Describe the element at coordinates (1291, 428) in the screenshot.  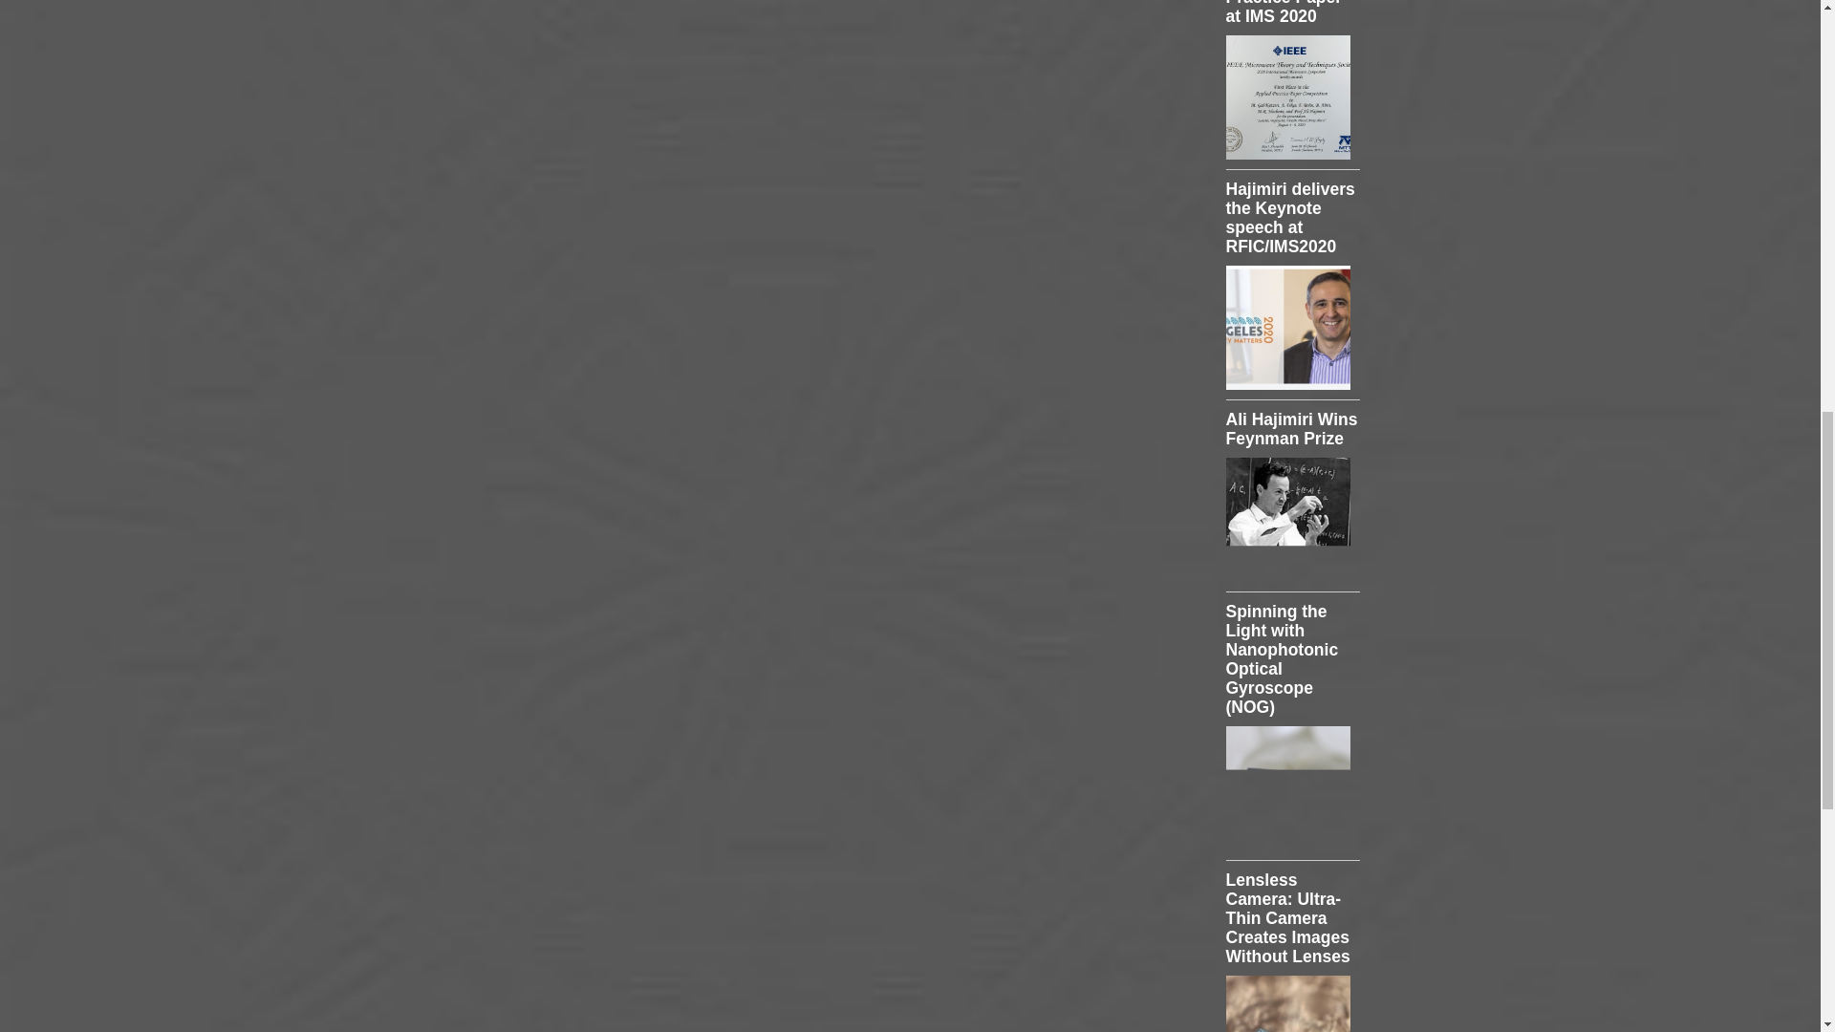
I see `Ali Hajimiri Wins Feynman Prize` at that location.